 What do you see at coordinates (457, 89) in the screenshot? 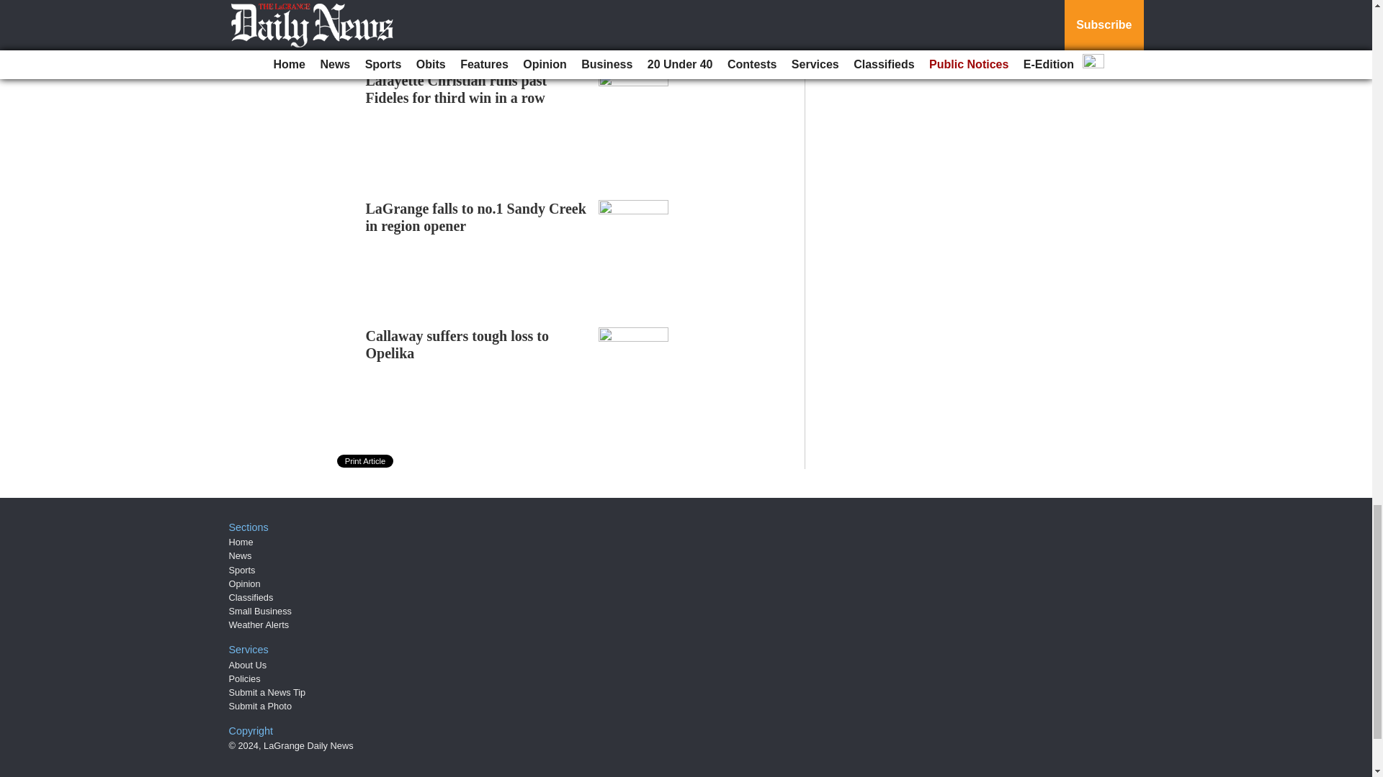
I see `Lafayette Christian runs past Fideles for third win in a row` at bounding box center [457, 89].